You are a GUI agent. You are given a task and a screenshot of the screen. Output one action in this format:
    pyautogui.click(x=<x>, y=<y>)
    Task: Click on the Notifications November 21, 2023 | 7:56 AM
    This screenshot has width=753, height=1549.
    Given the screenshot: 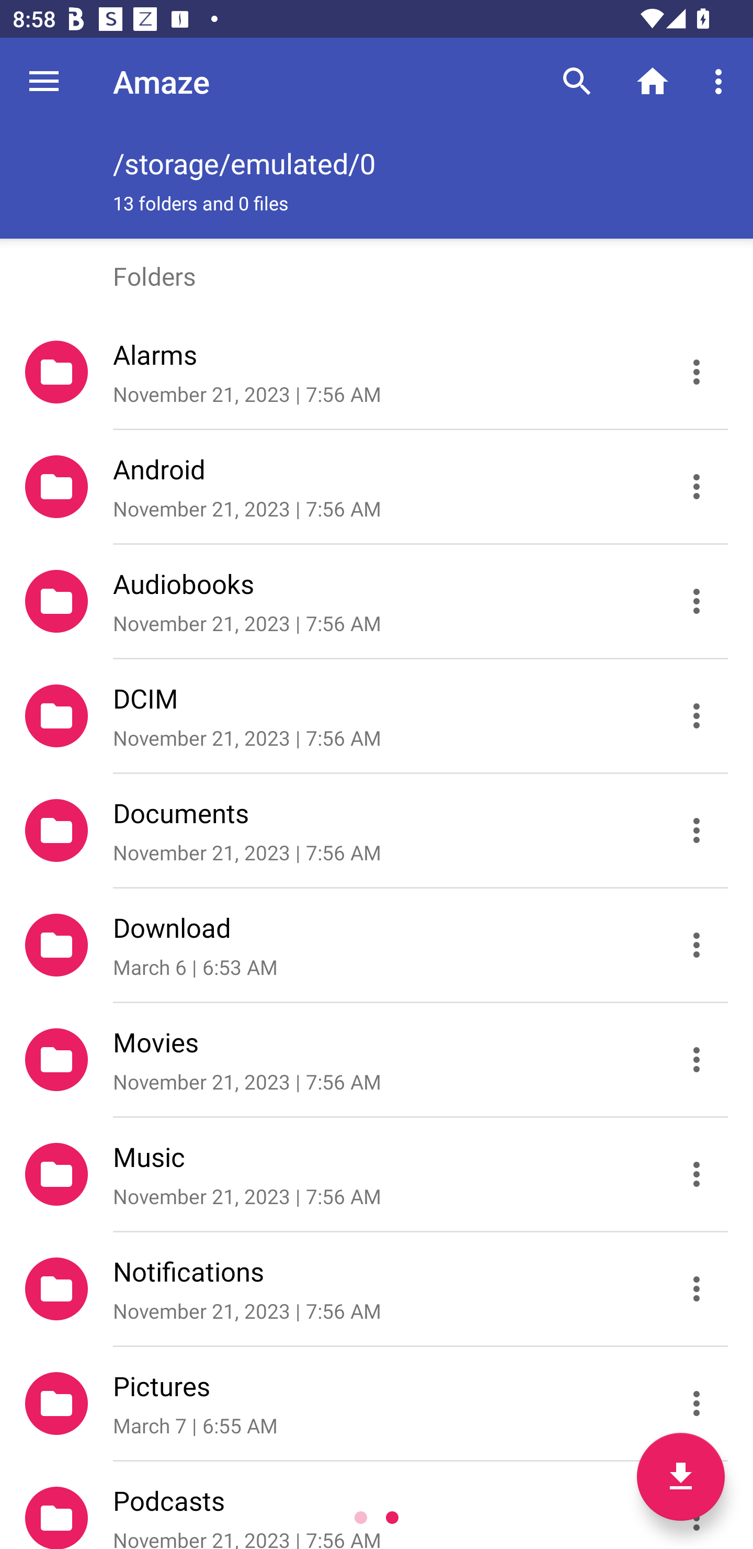 What is the action you would take?
    pyautogui.click(x=376, y=1289)
    